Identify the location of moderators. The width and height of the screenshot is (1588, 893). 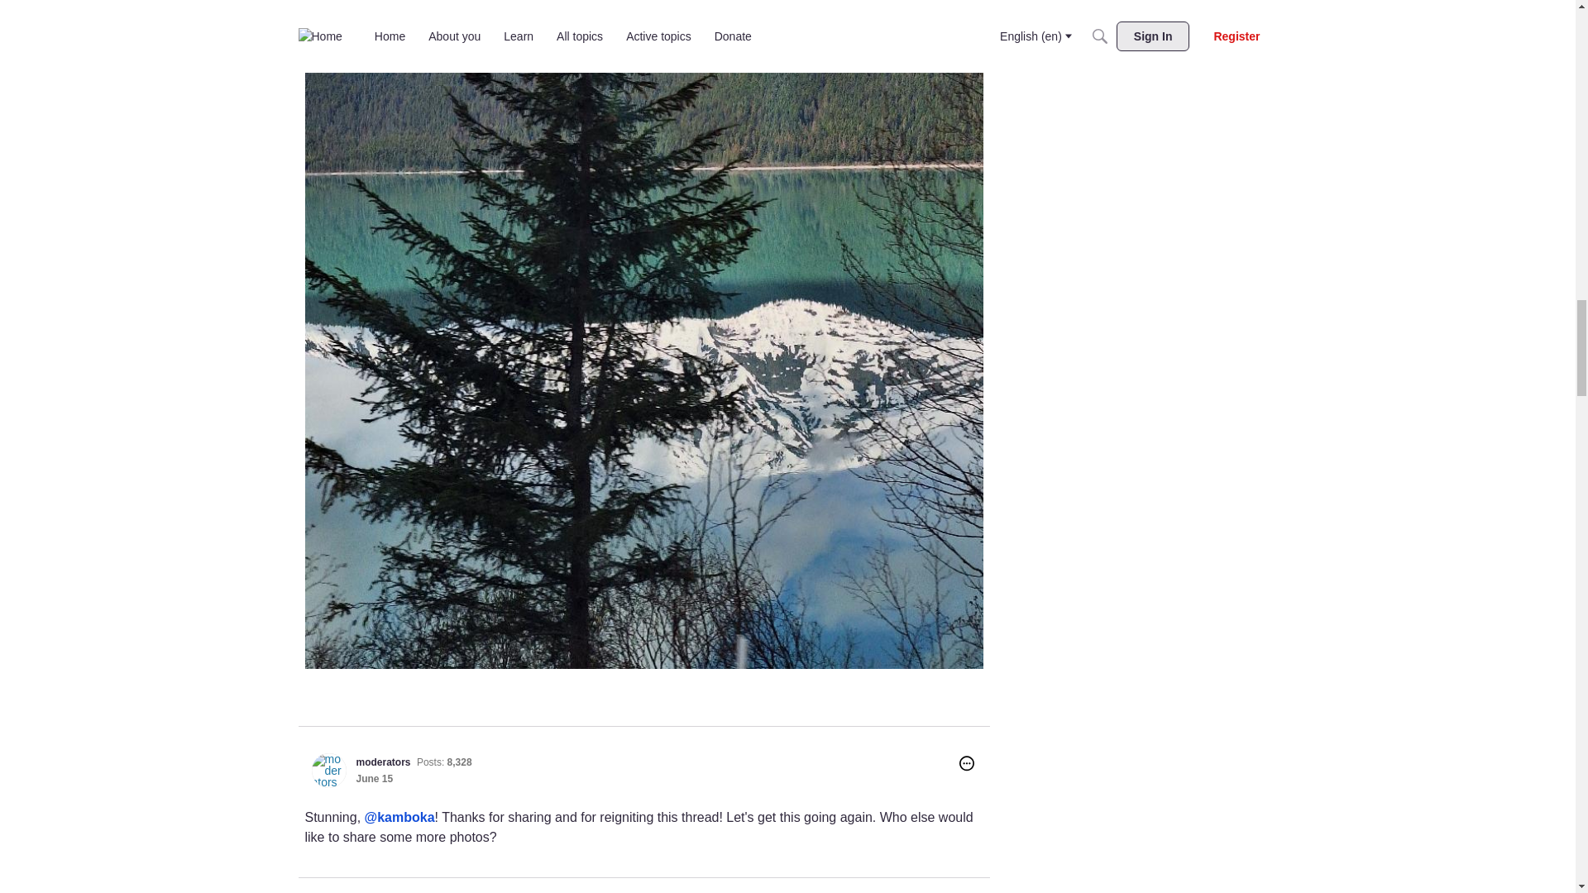
(328, 771).